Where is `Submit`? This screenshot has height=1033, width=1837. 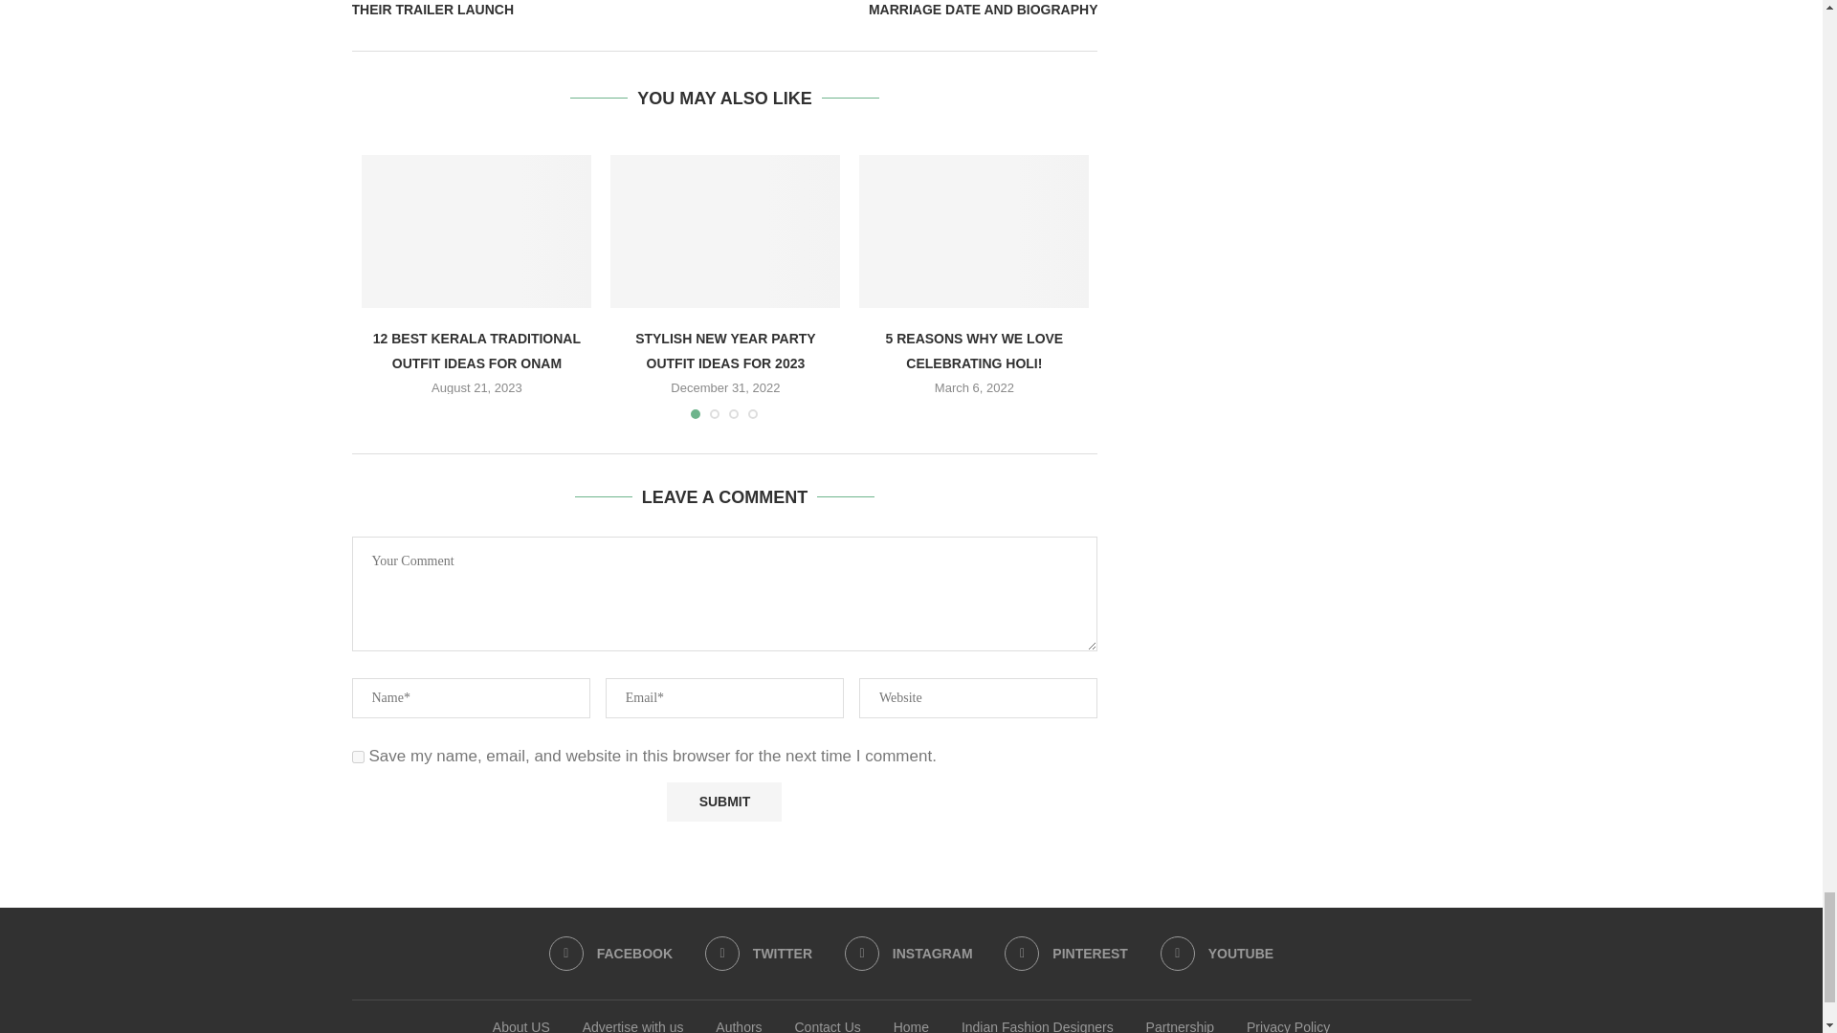
Submit is located at coordinates (723, 802).